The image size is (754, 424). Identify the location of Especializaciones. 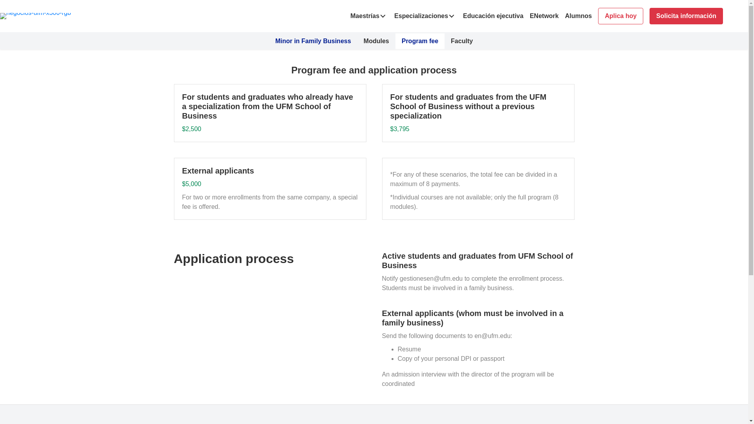
(374, 422).